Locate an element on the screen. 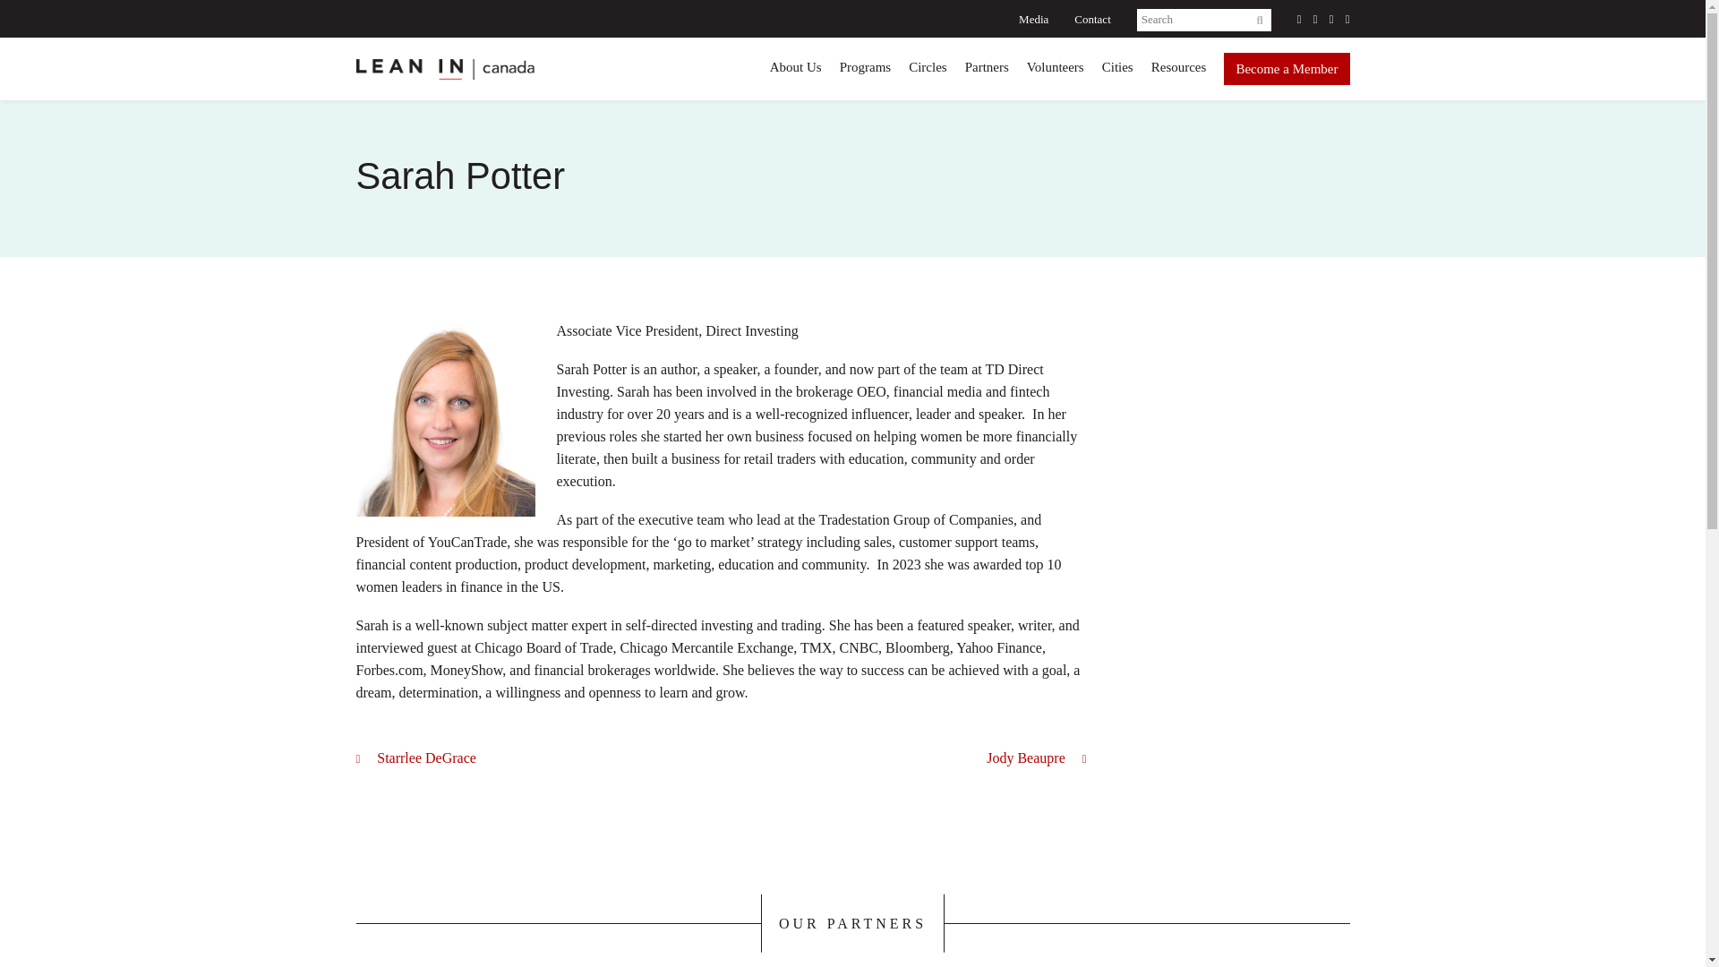  About Us is located at coordinates (795, 67).